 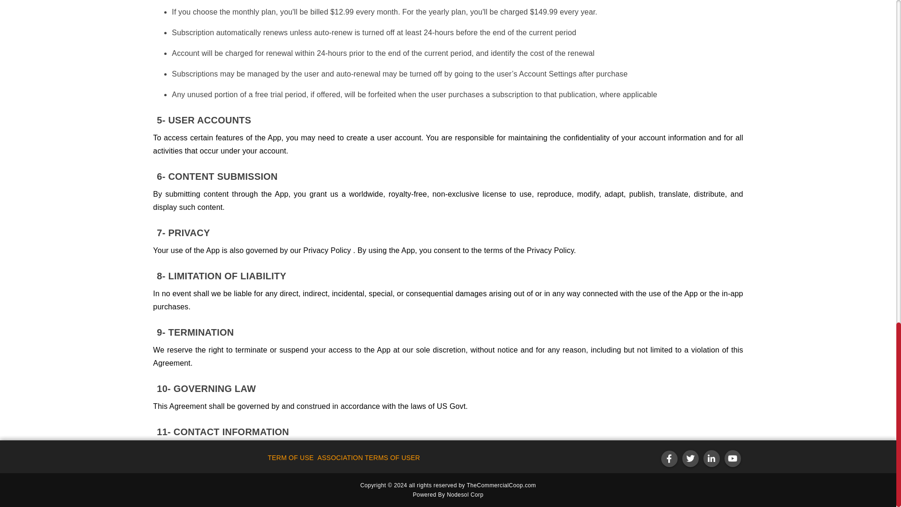 What do you see at coordinates (465, 494) in the screenshot?
I see `Nodesol Corp` at bounding box center [465, 494].